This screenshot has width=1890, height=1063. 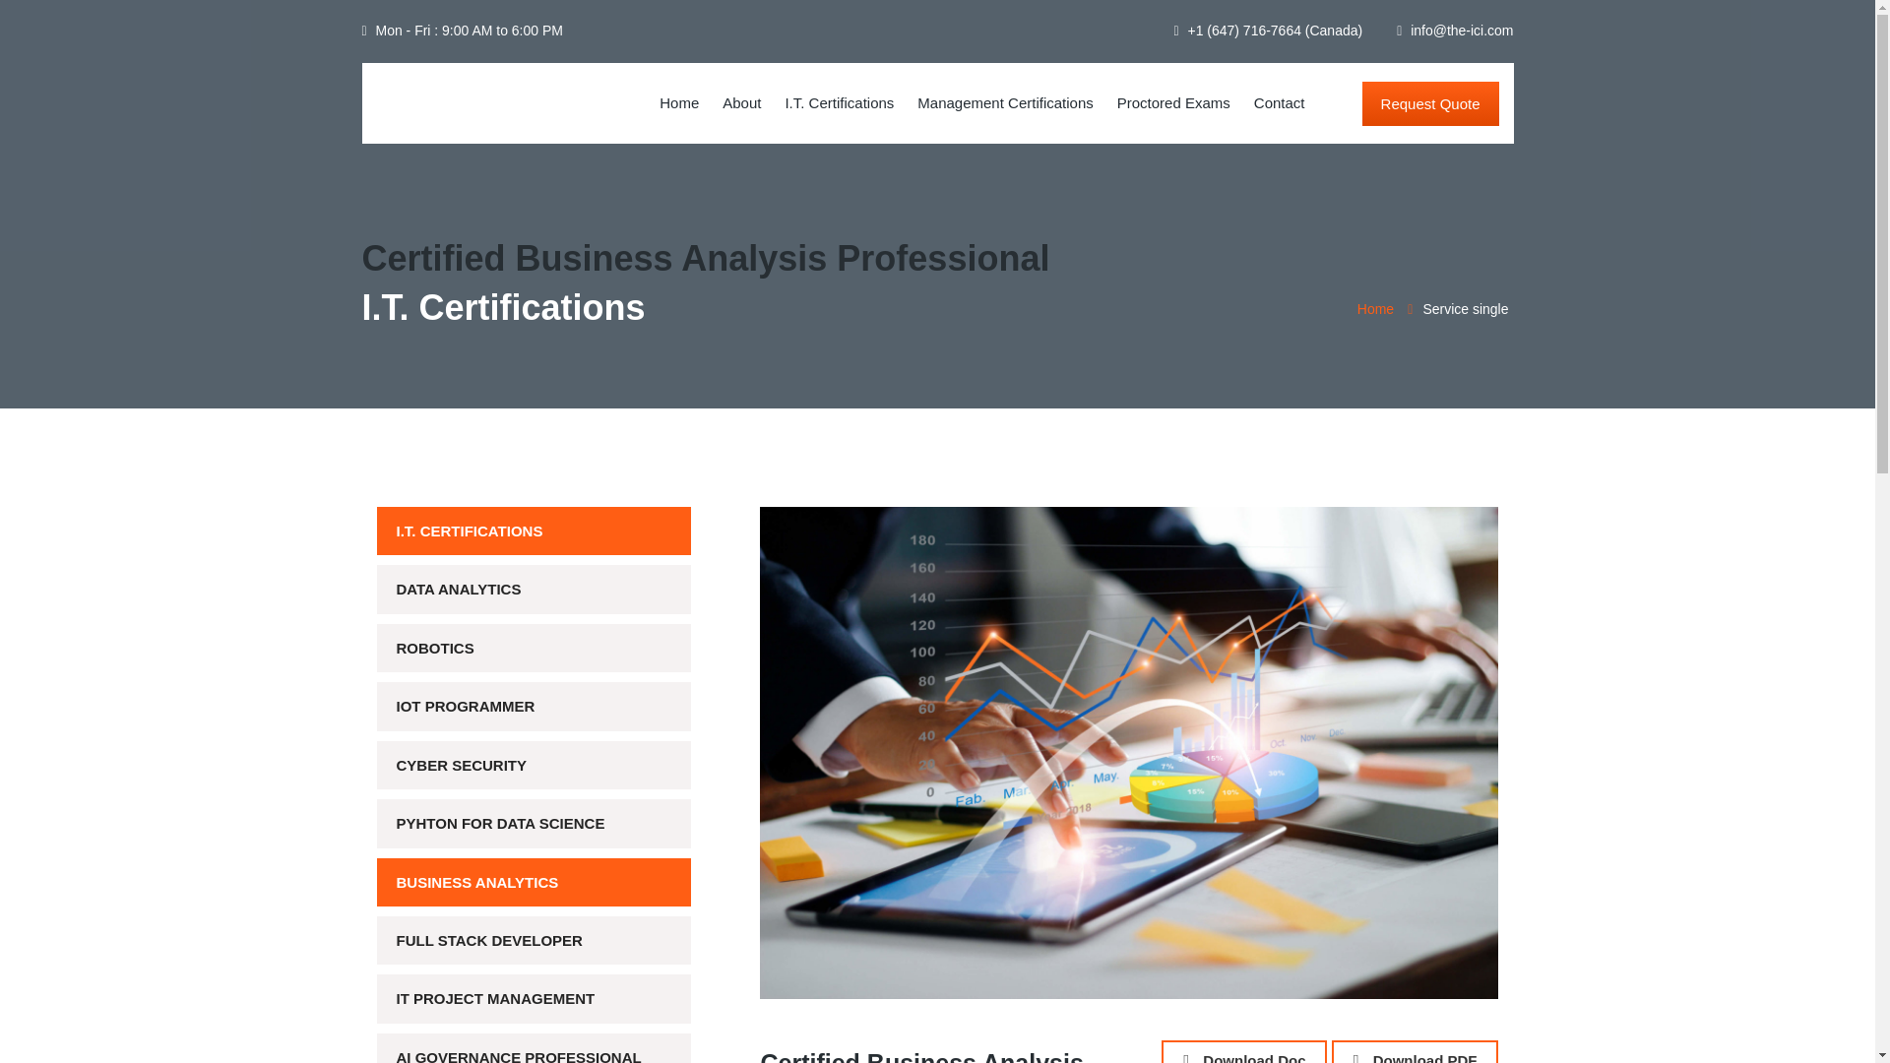 I want to click on Management Certifications, so click(x=1004, y=102).